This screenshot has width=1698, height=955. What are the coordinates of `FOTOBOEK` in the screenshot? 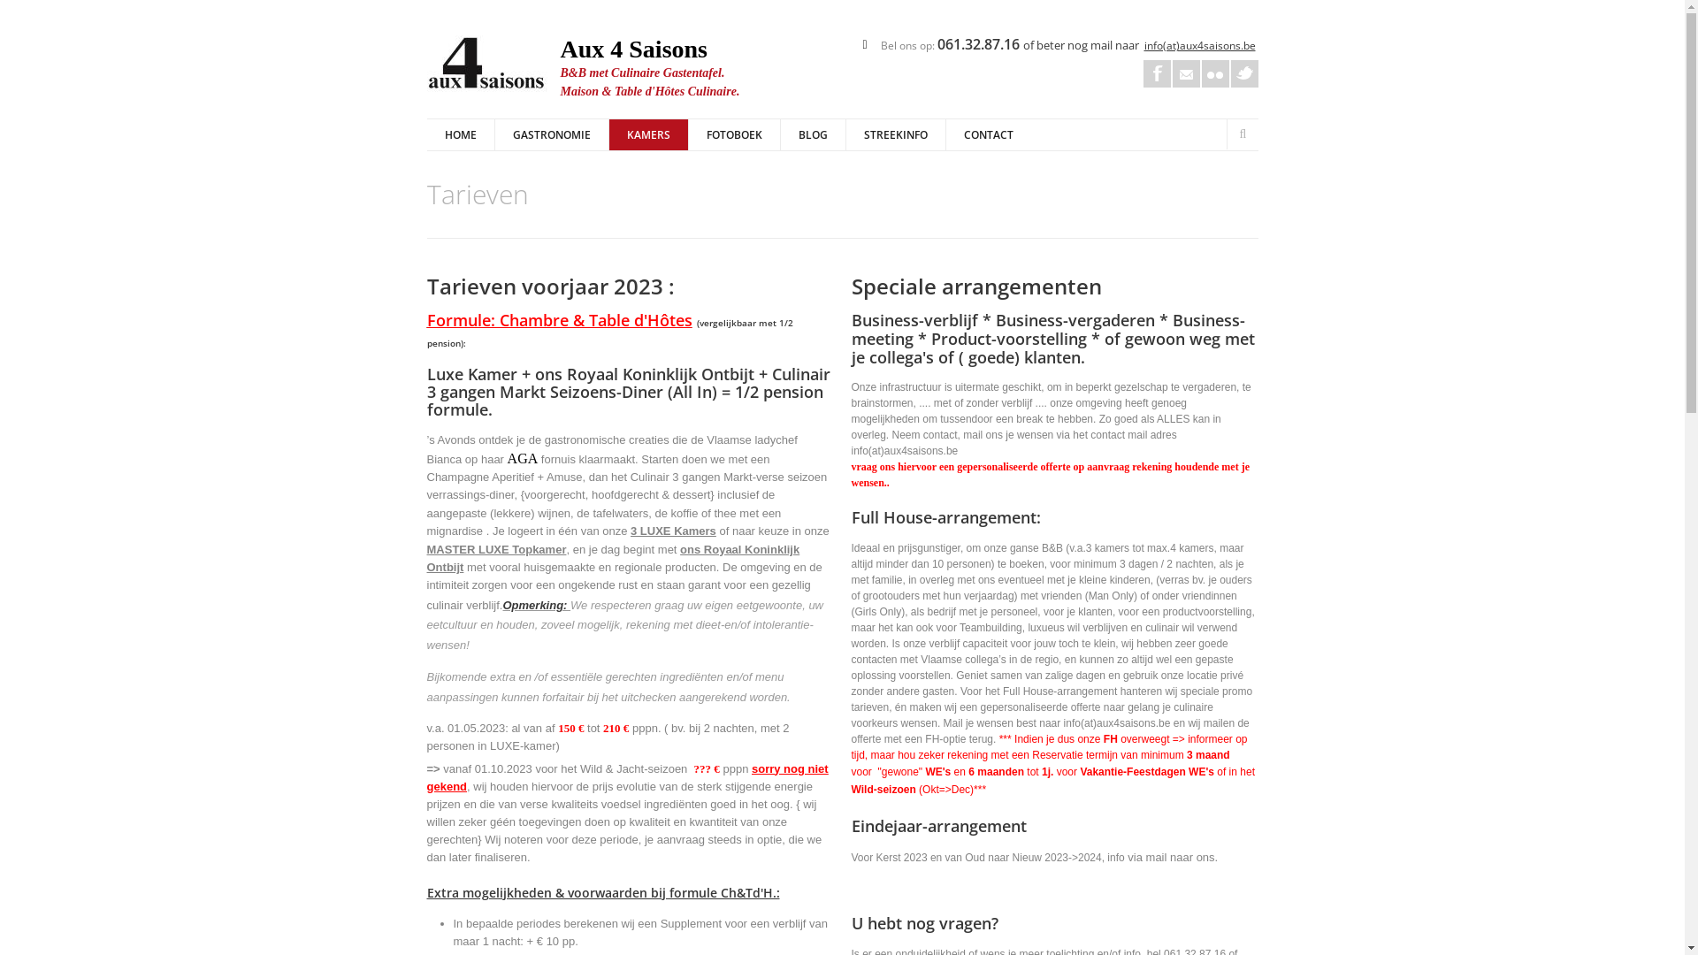 It's located at (734, 134).